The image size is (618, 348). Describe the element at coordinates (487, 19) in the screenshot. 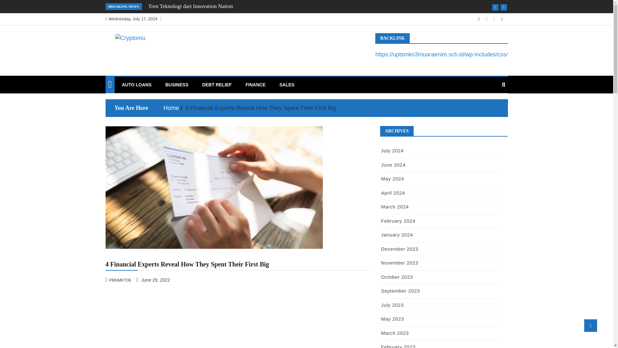

I see `Twitter` at that location.